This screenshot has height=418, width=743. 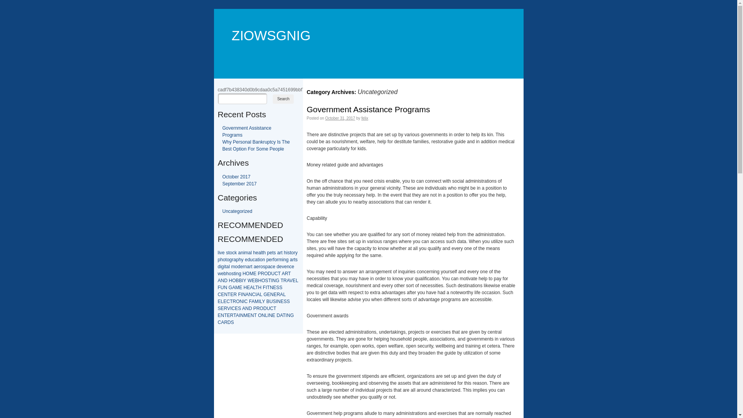 I want to click on T, so click(x=269, y=281).